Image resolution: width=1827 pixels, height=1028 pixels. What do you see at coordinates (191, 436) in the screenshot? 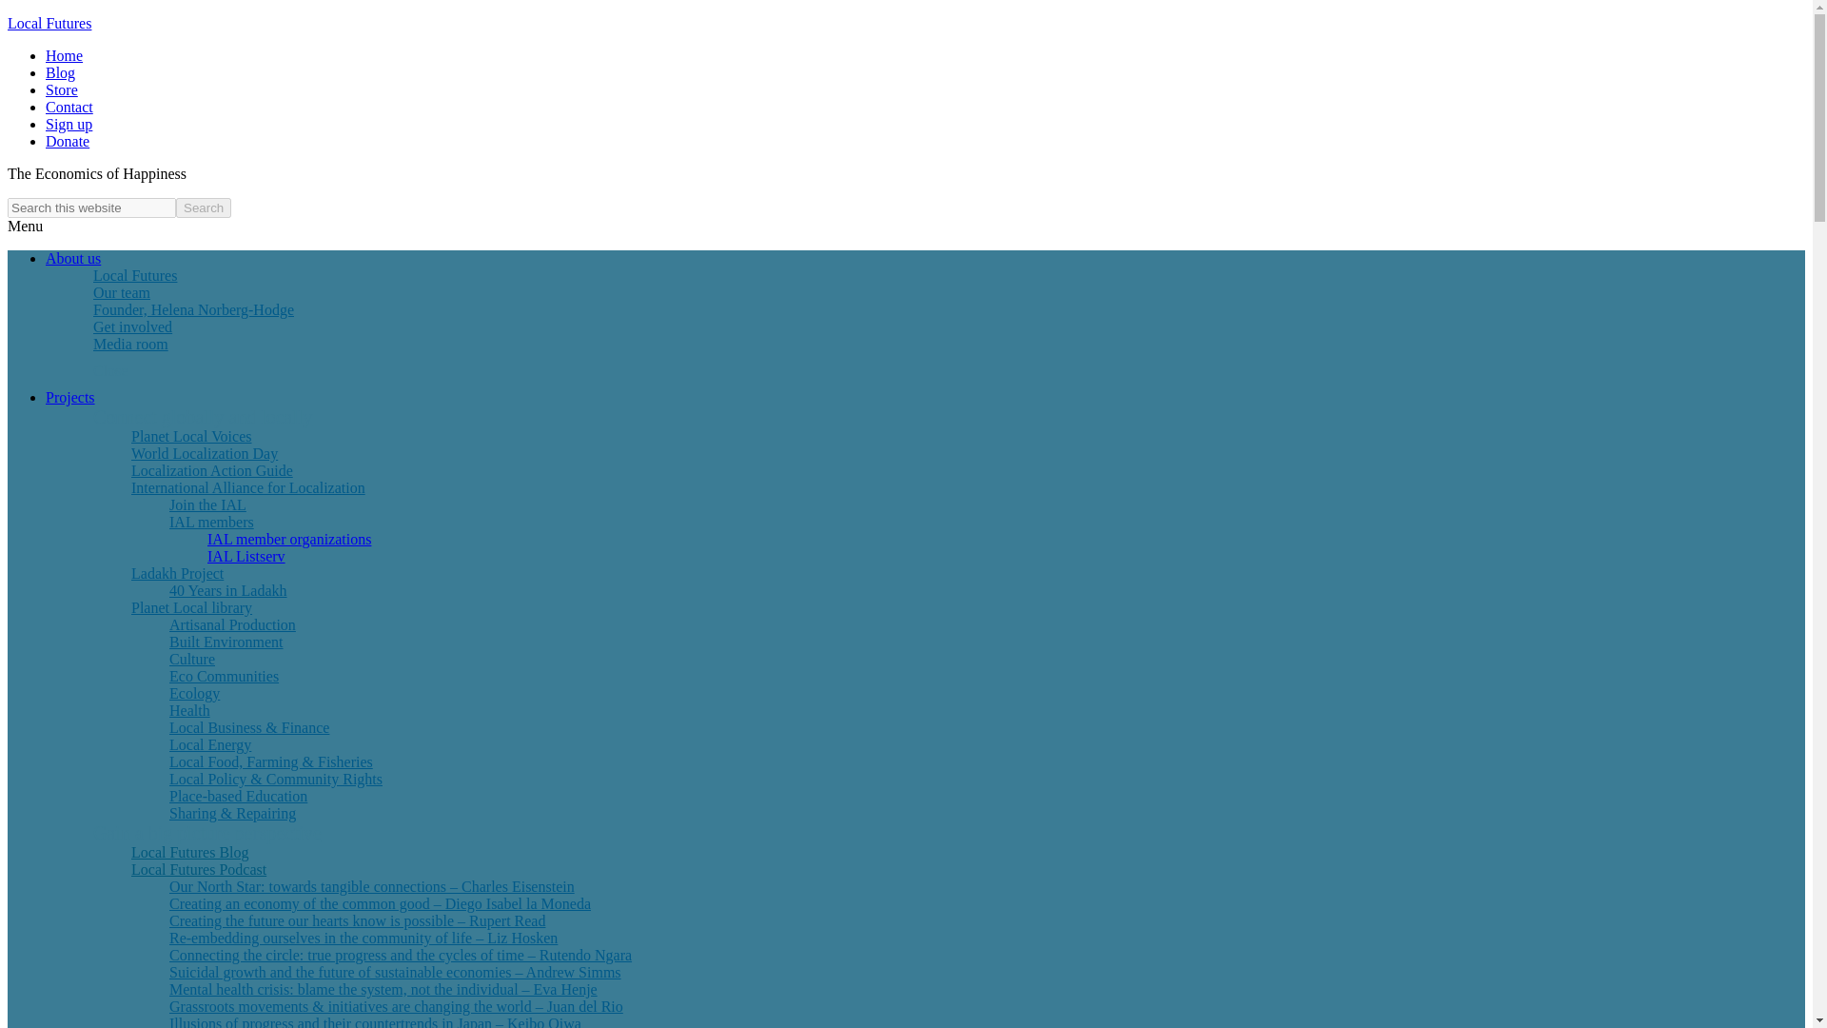
I see `Planet Local Voices` at bounding box center [191, 436].